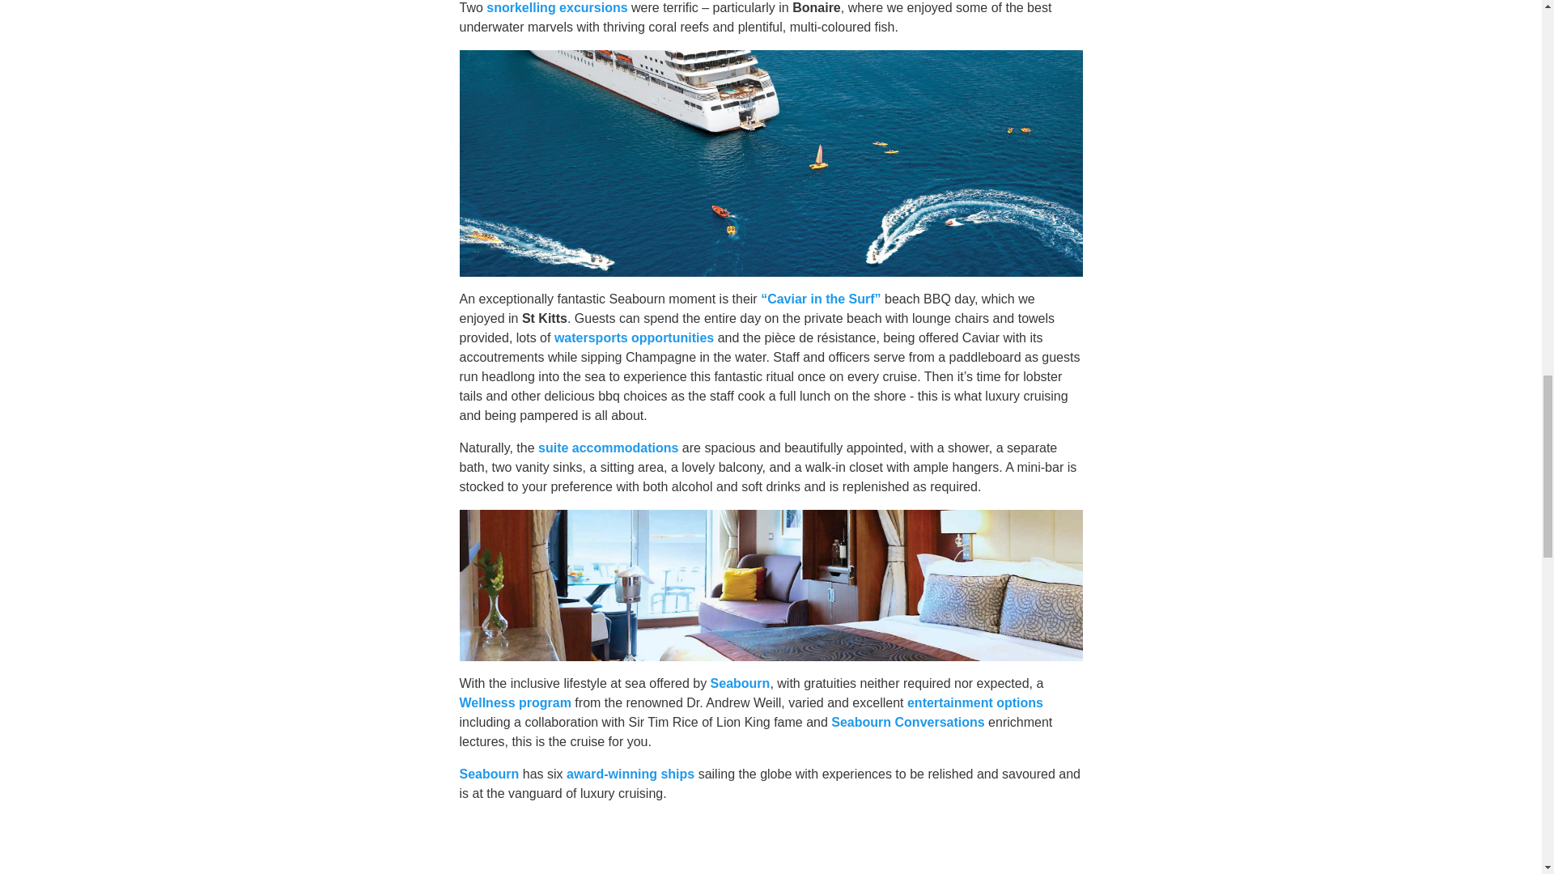 The width and height of the screenshot is (1554, 874). I want to click on Seabourn, so click(489, 774).